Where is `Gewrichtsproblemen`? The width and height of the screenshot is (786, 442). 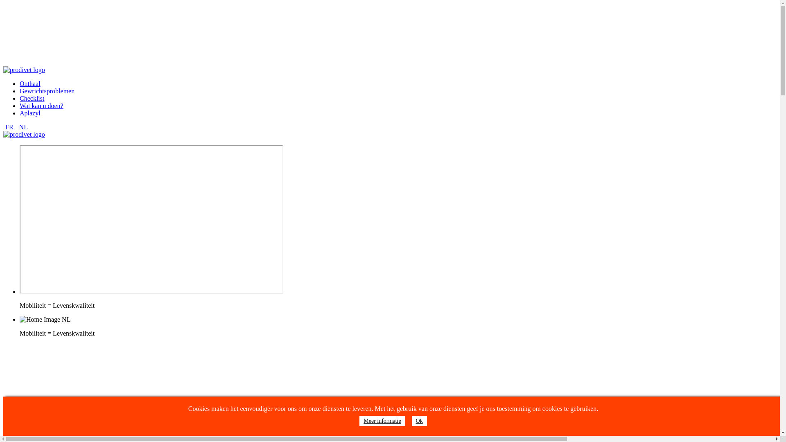 Gewrichtsproblemen is located at coordinates (47, 91).